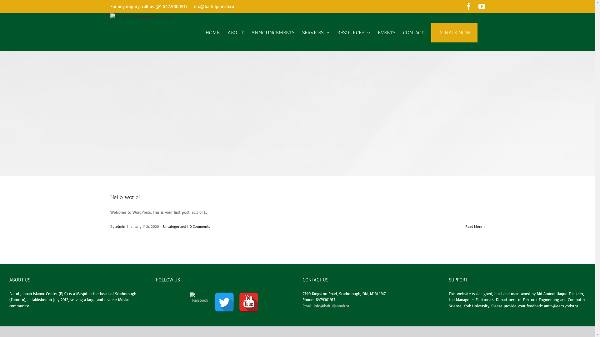  I want to click on HOME, so click(212, 32).